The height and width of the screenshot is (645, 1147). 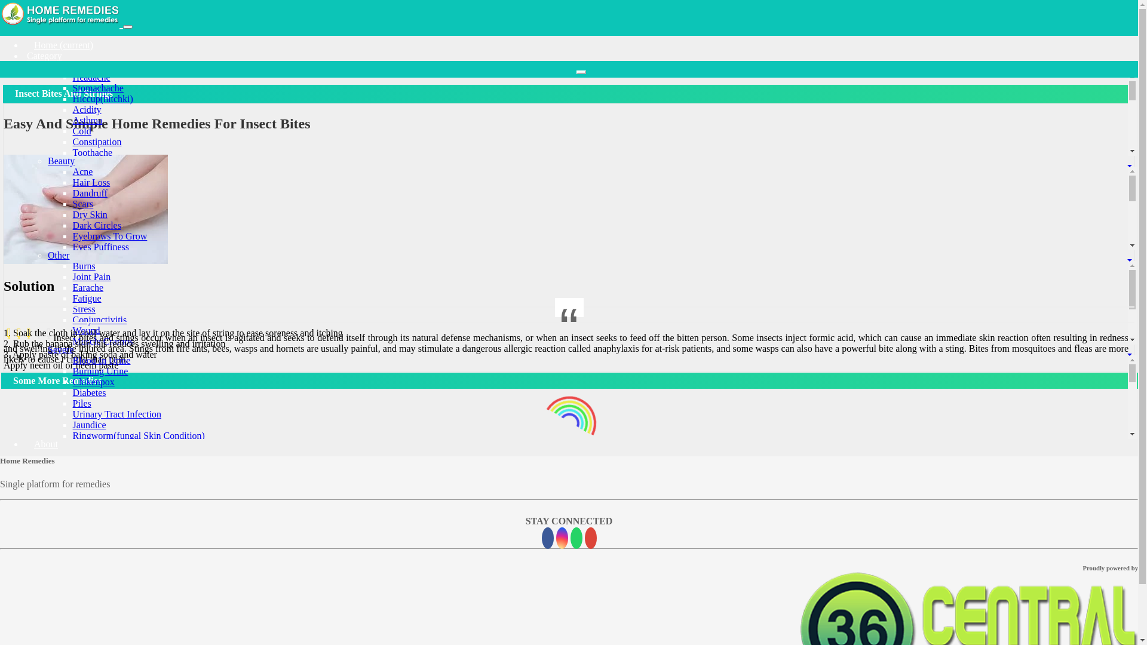 I want to click on Beauty, so click(x=61, y=161).